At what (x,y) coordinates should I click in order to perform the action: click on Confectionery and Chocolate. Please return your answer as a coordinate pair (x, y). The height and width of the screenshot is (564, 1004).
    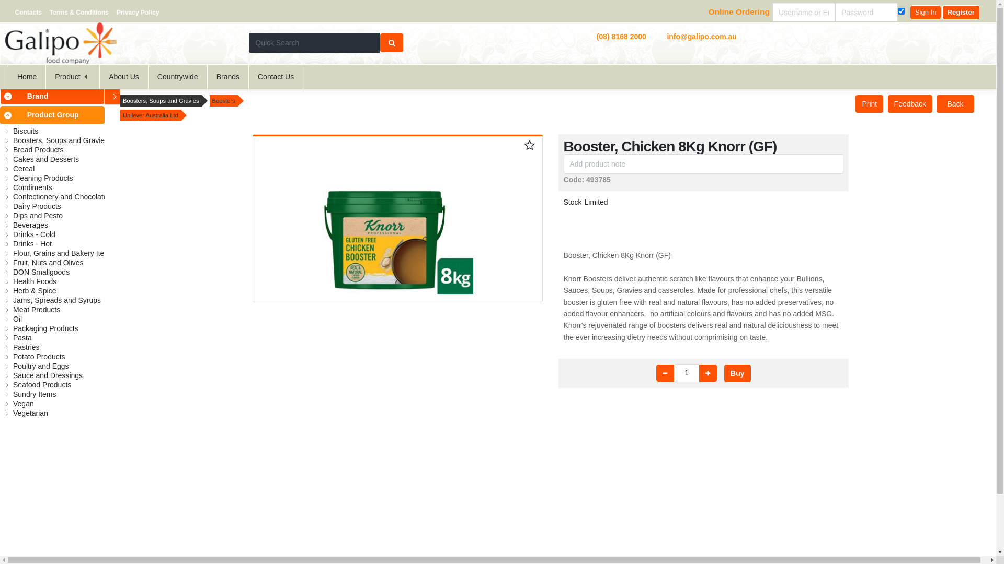
    Looking at the image, I should click on (61, 196).